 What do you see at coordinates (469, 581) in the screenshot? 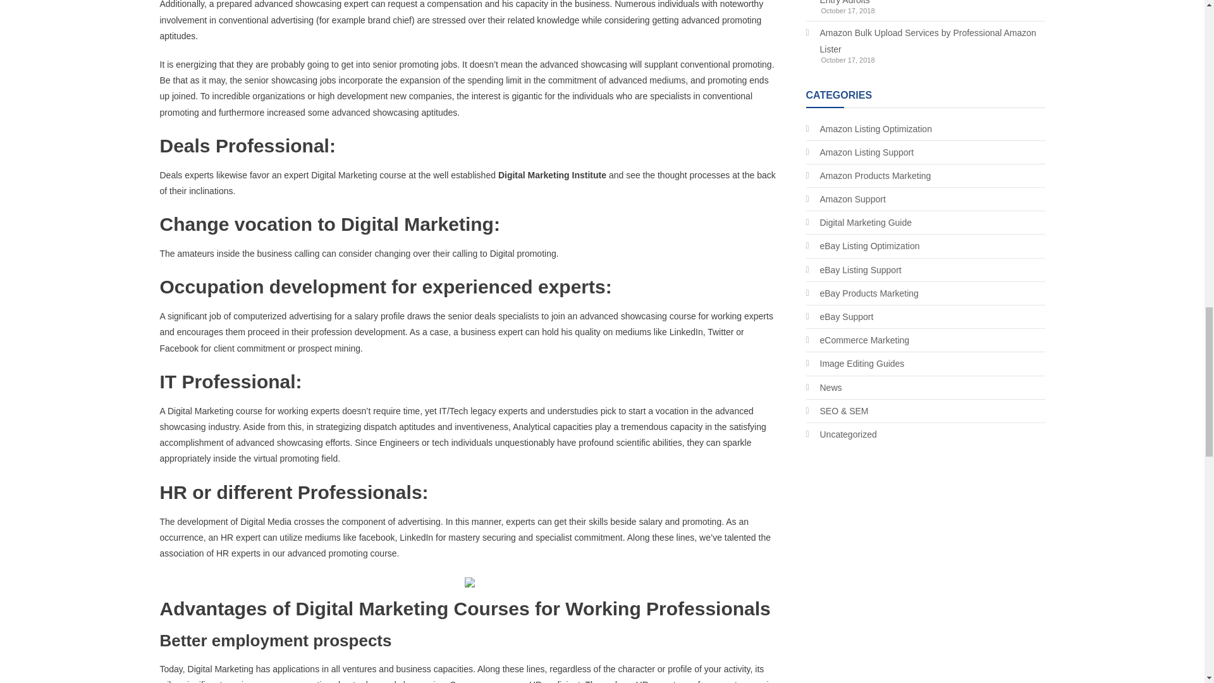
I see `SEO Per Hour Cost - SEOServiceinIndia` at bounding box center [469, 581].